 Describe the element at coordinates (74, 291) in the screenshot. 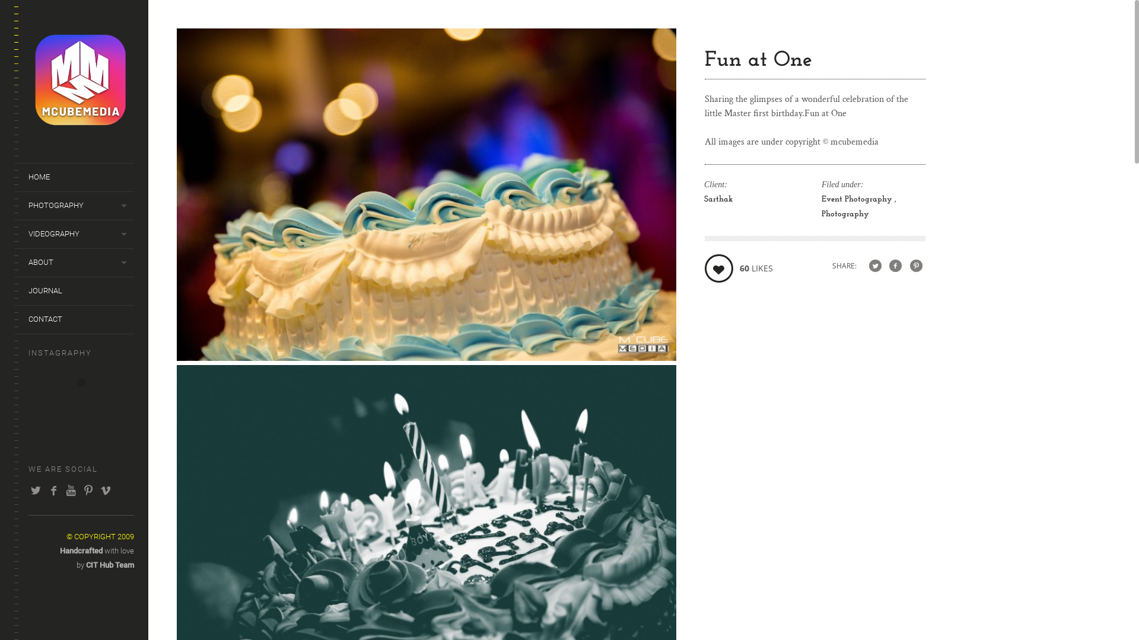

I see `JOURNAL` at that location.